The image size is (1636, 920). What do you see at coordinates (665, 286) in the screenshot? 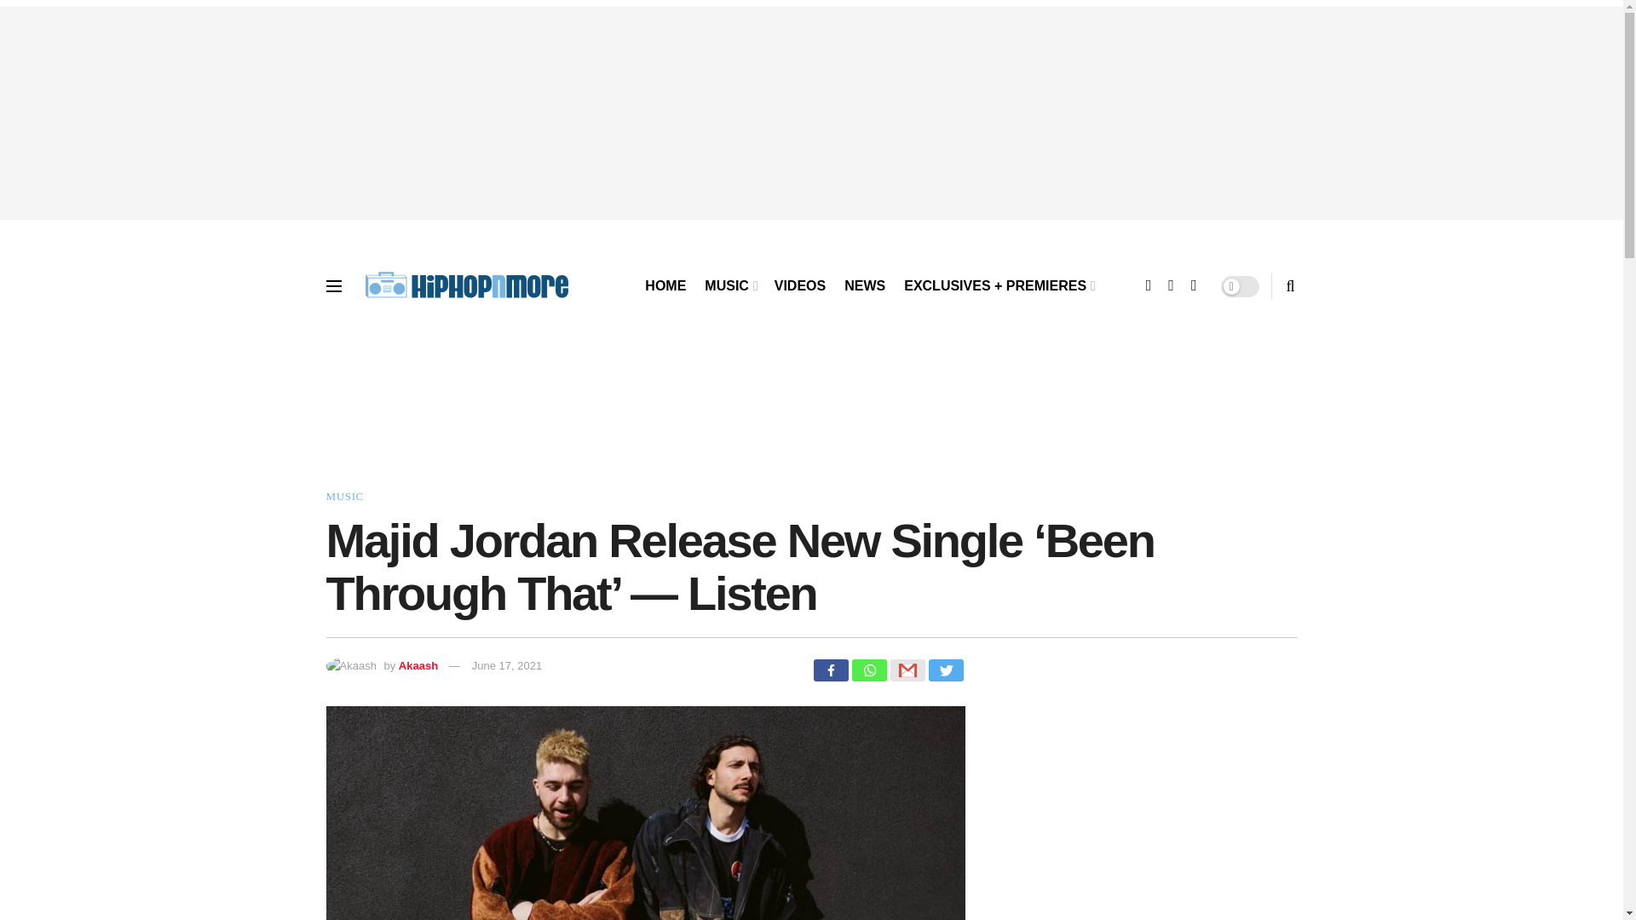
I see `HOME` at bounding box center [665, 286].